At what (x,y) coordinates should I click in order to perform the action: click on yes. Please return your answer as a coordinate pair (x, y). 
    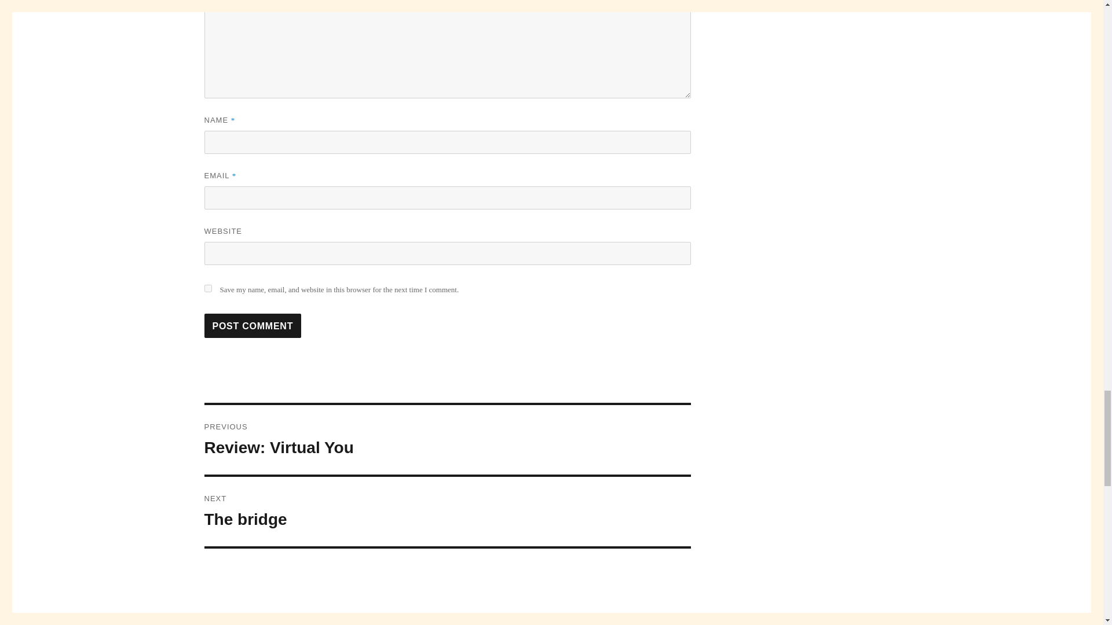
    Looking at the image, I should click on (207, 288).